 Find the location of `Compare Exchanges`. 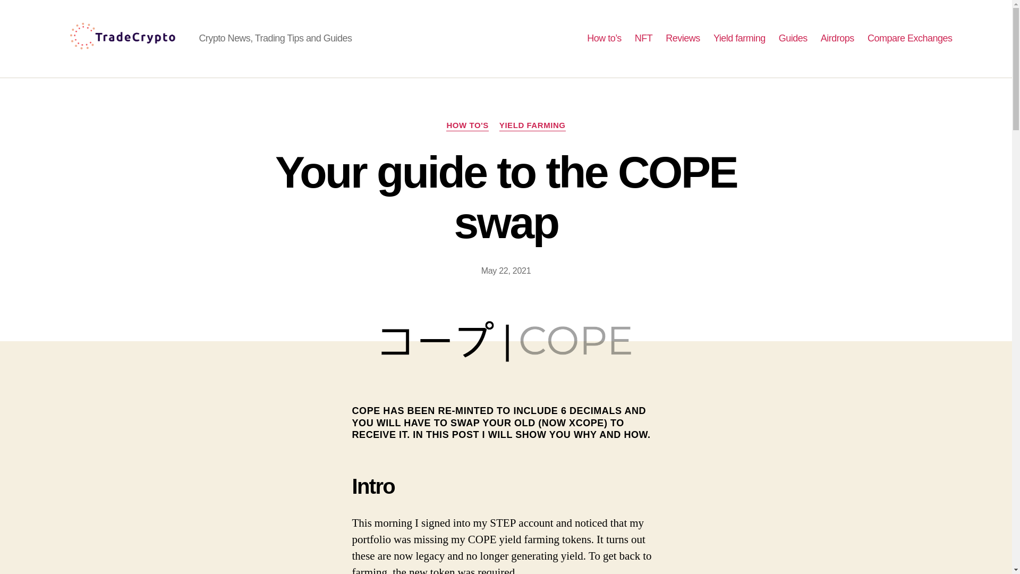

Compare Exchanges is located at coordinates (910, 38).